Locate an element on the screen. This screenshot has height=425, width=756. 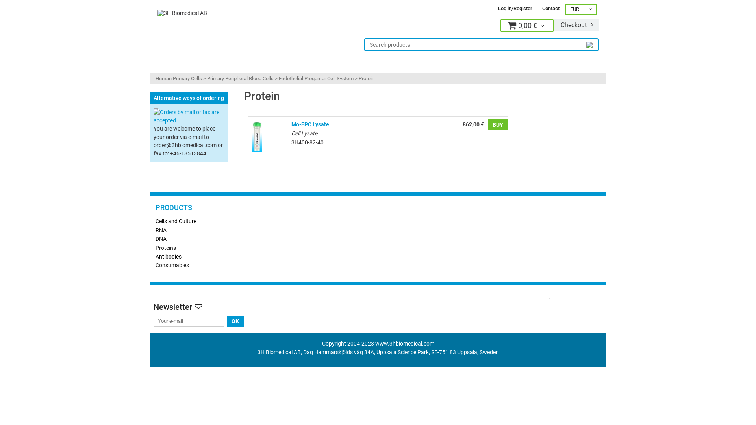
Log in/Register is located at coordinates (515, 9).